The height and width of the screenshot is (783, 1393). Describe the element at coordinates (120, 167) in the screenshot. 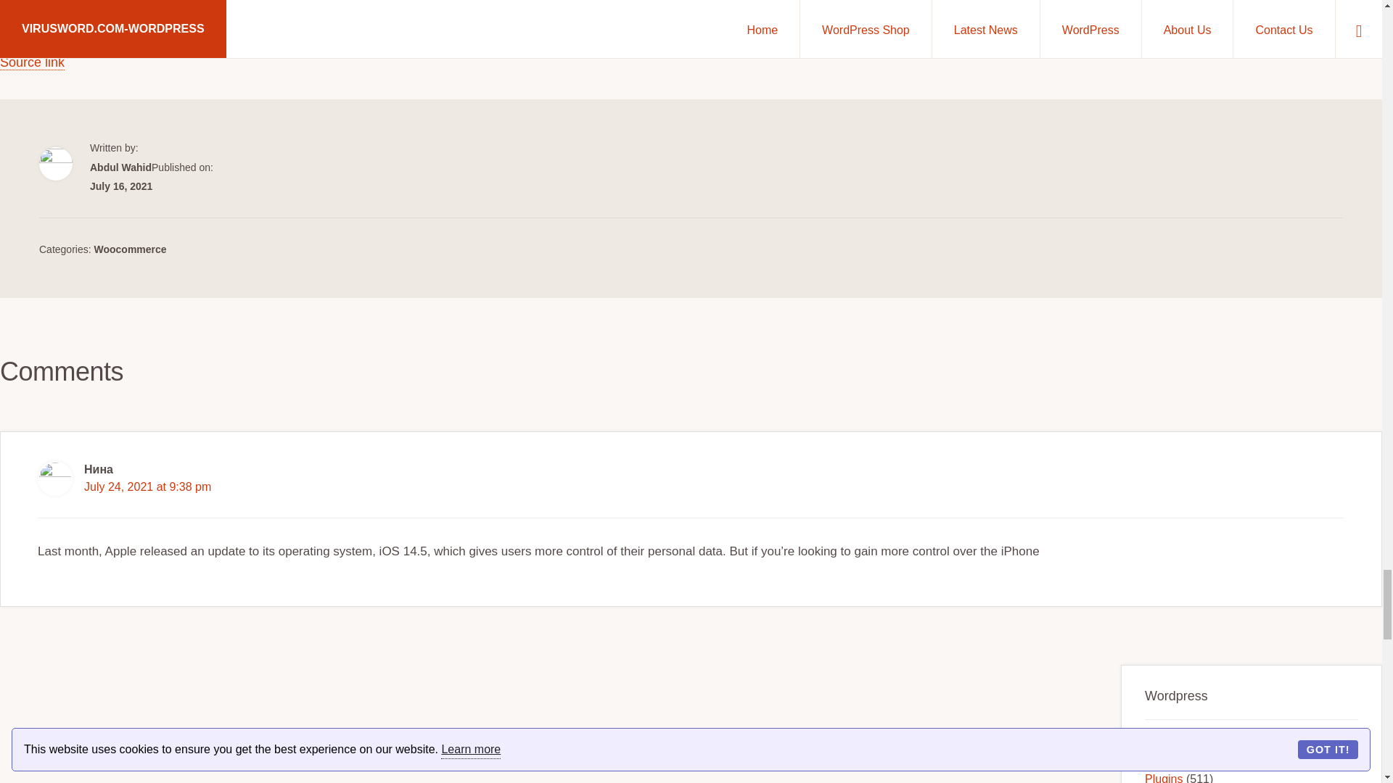

I see `Abdul Wahid` at that location.